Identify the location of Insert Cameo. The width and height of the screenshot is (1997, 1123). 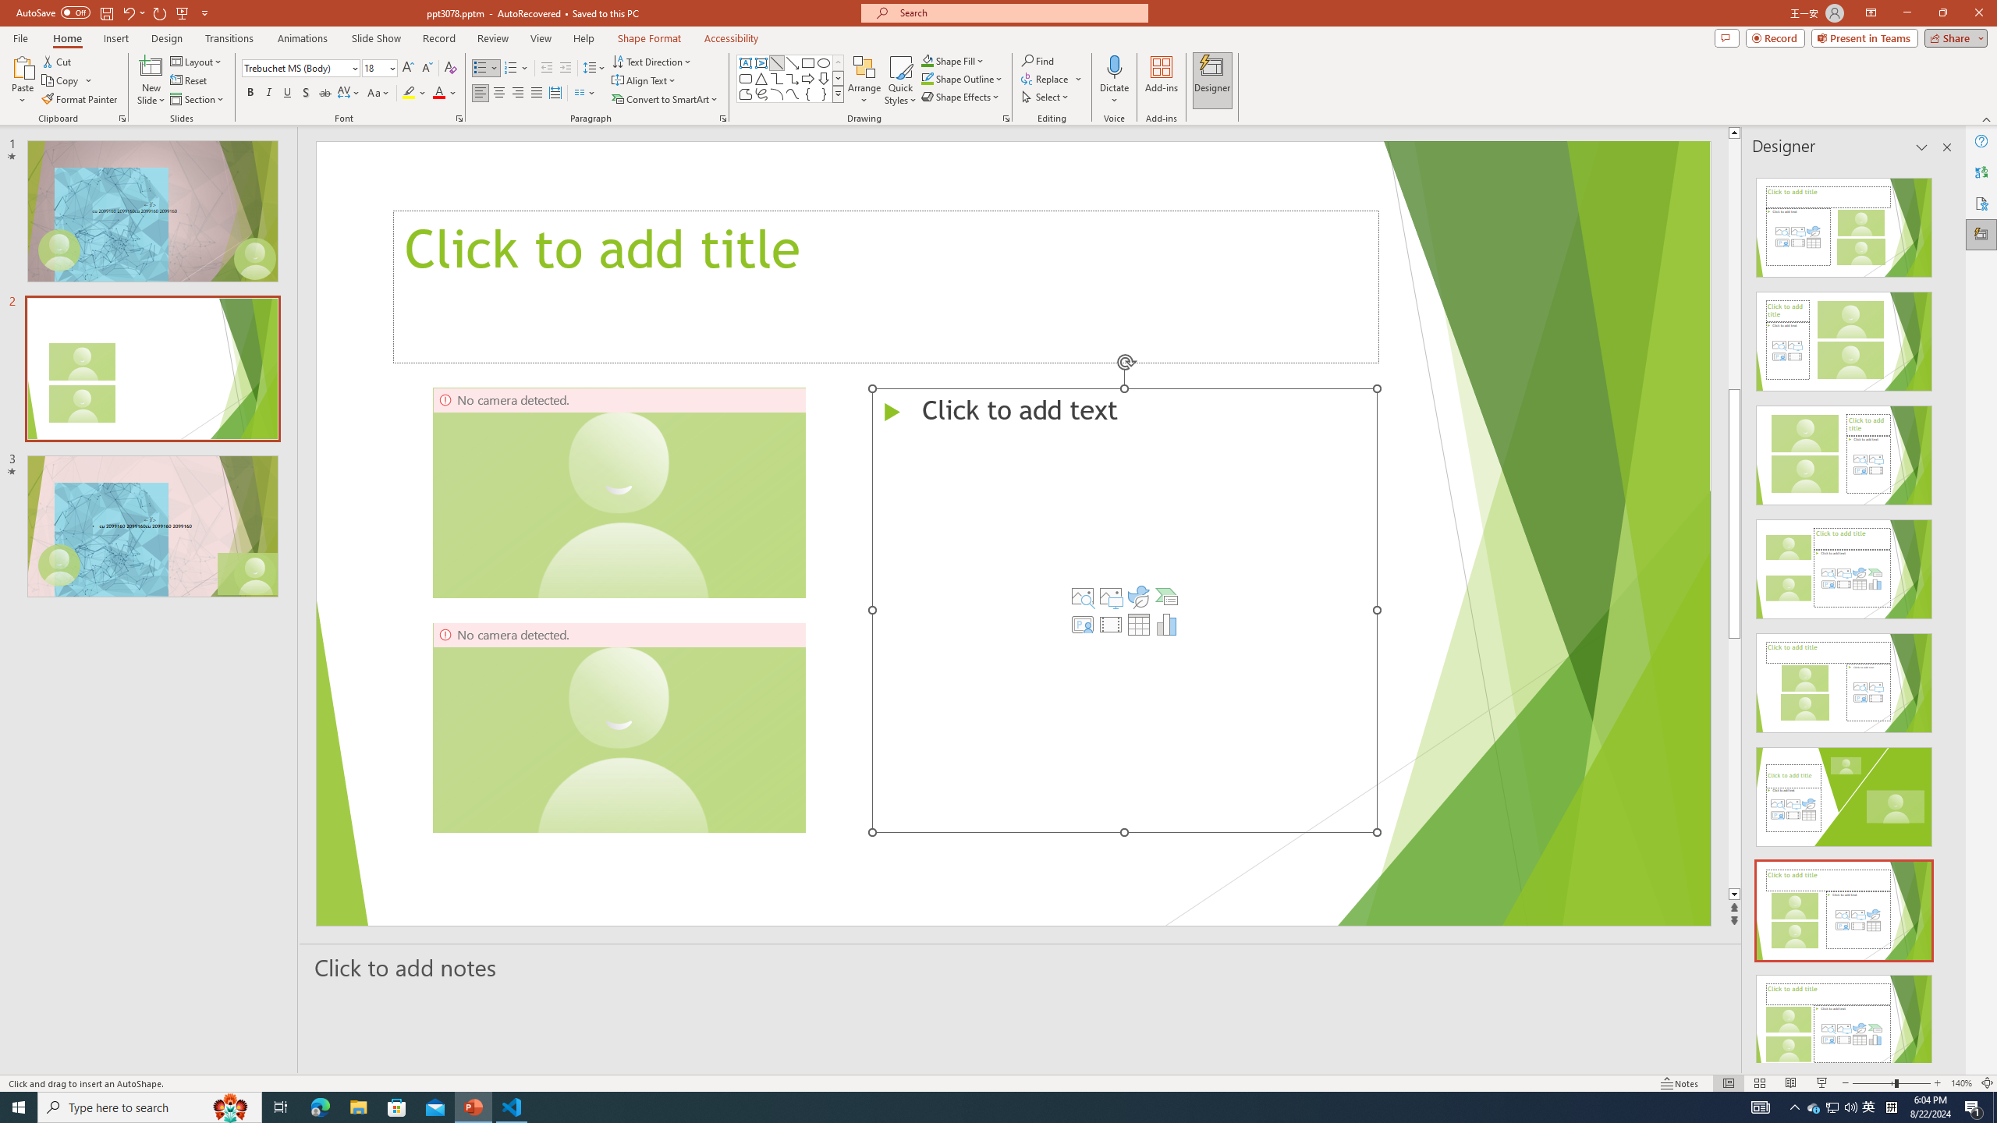
(1082, 624).